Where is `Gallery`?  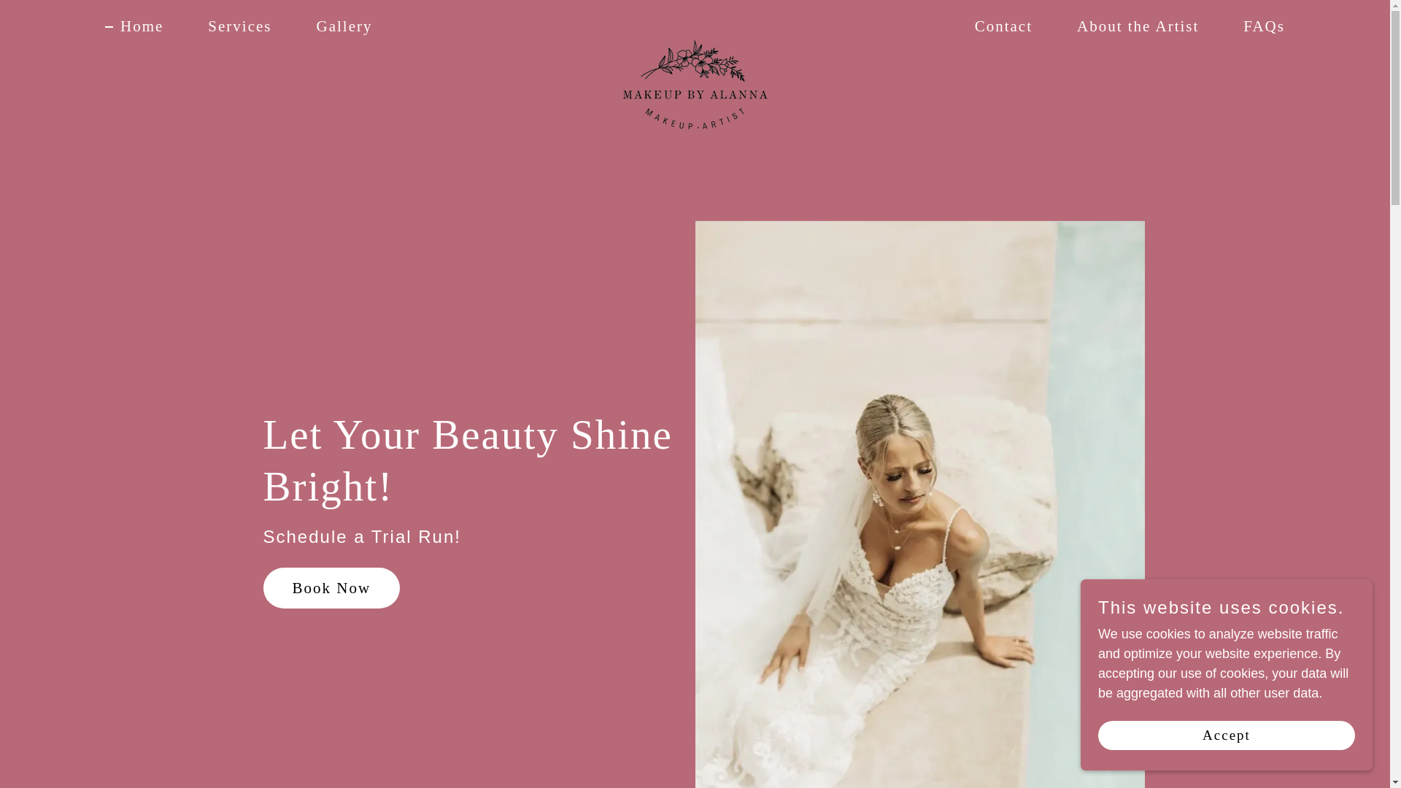 Gallery is located at coordinates (336, 26).